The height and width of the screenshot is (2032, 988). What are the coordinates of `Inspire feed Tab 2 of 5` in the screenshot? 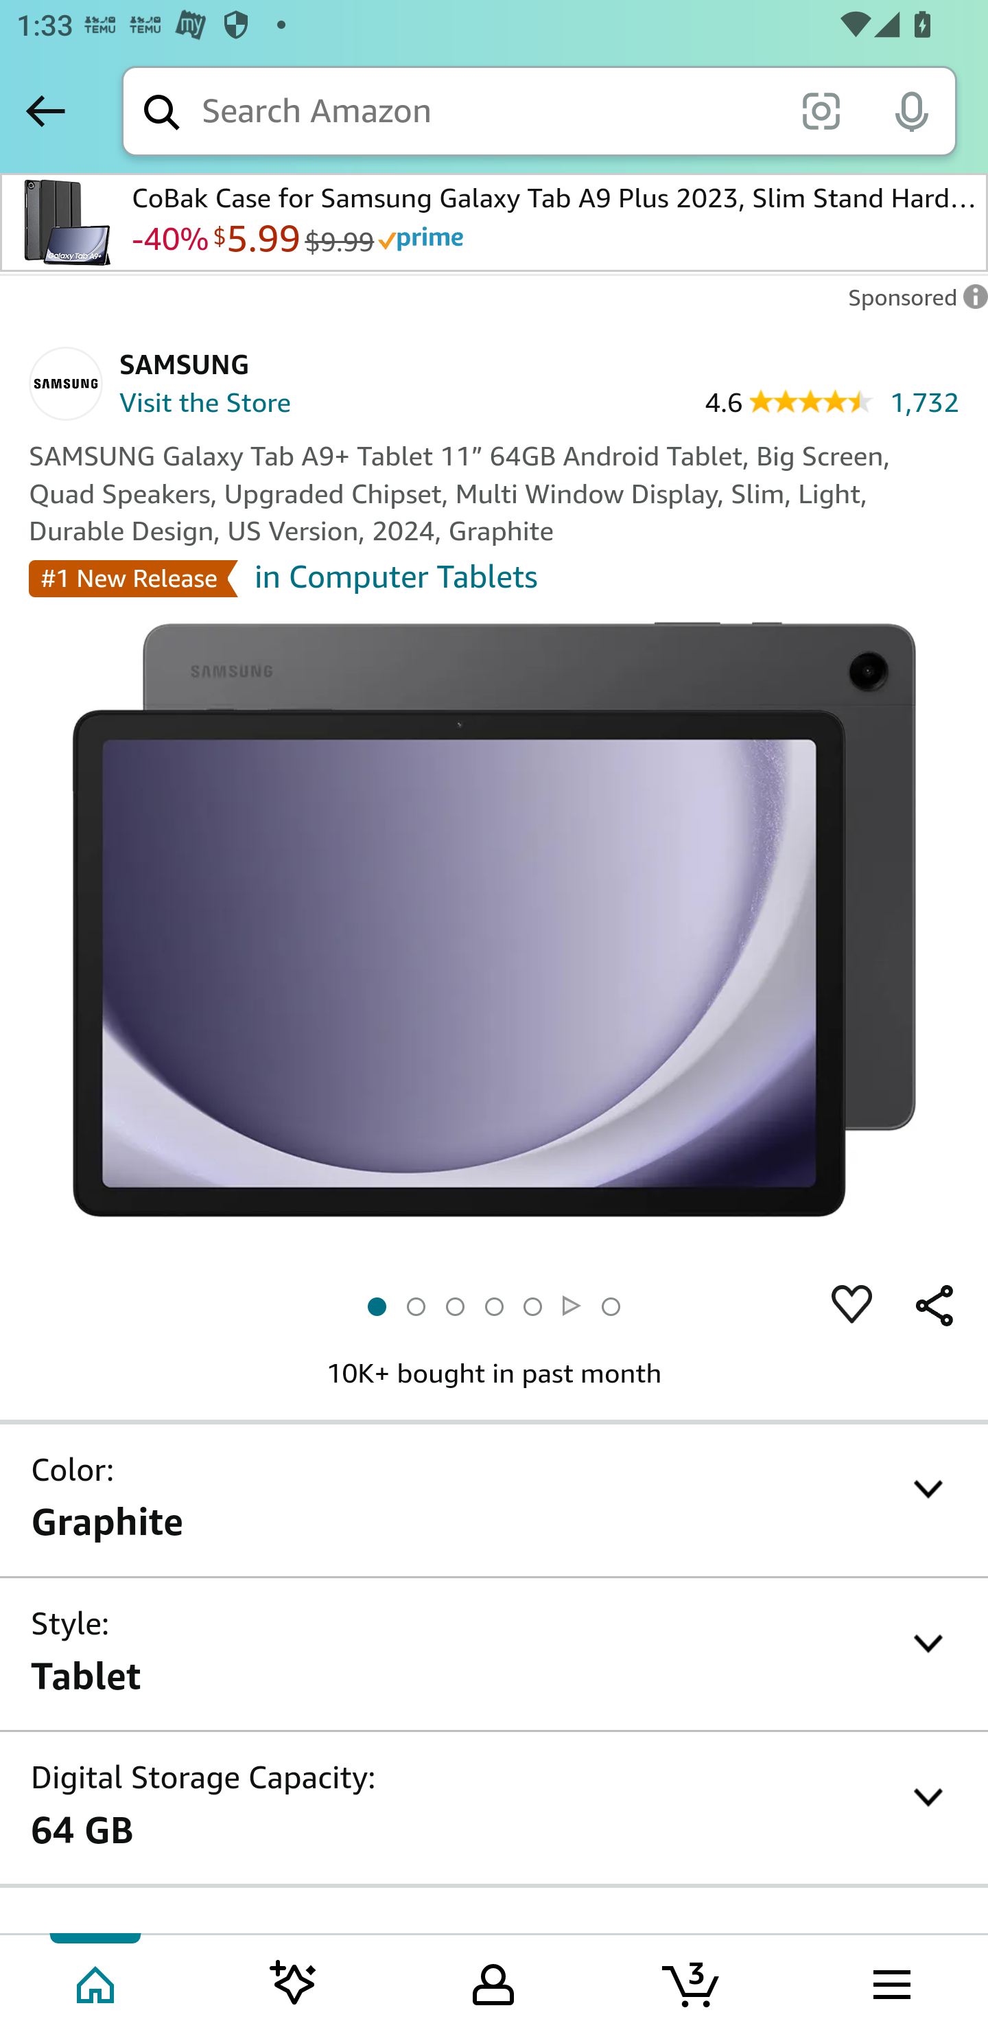 It's located at (294, 1982).